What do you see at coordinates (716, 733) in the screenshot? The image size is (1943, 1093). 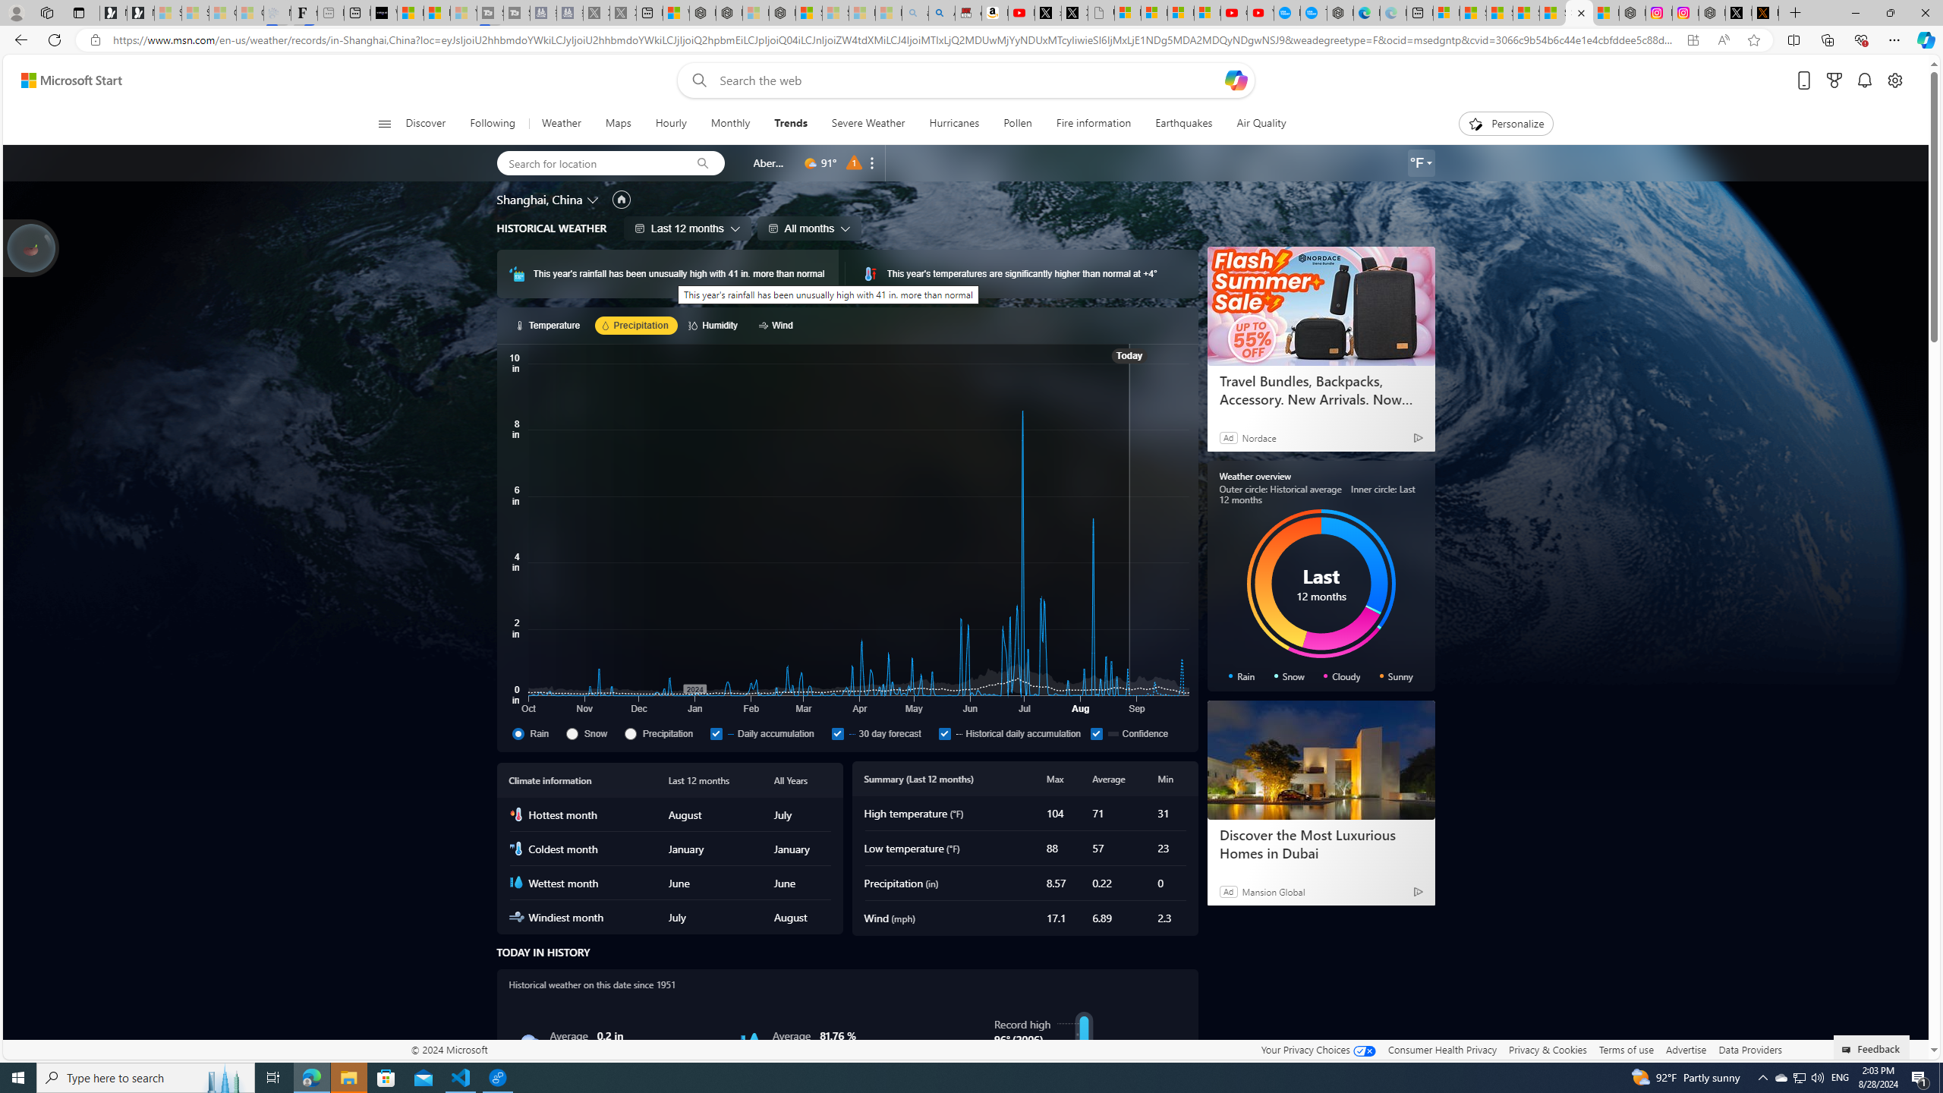 I see `Daily accumulation` at bounding box center [716, 733].